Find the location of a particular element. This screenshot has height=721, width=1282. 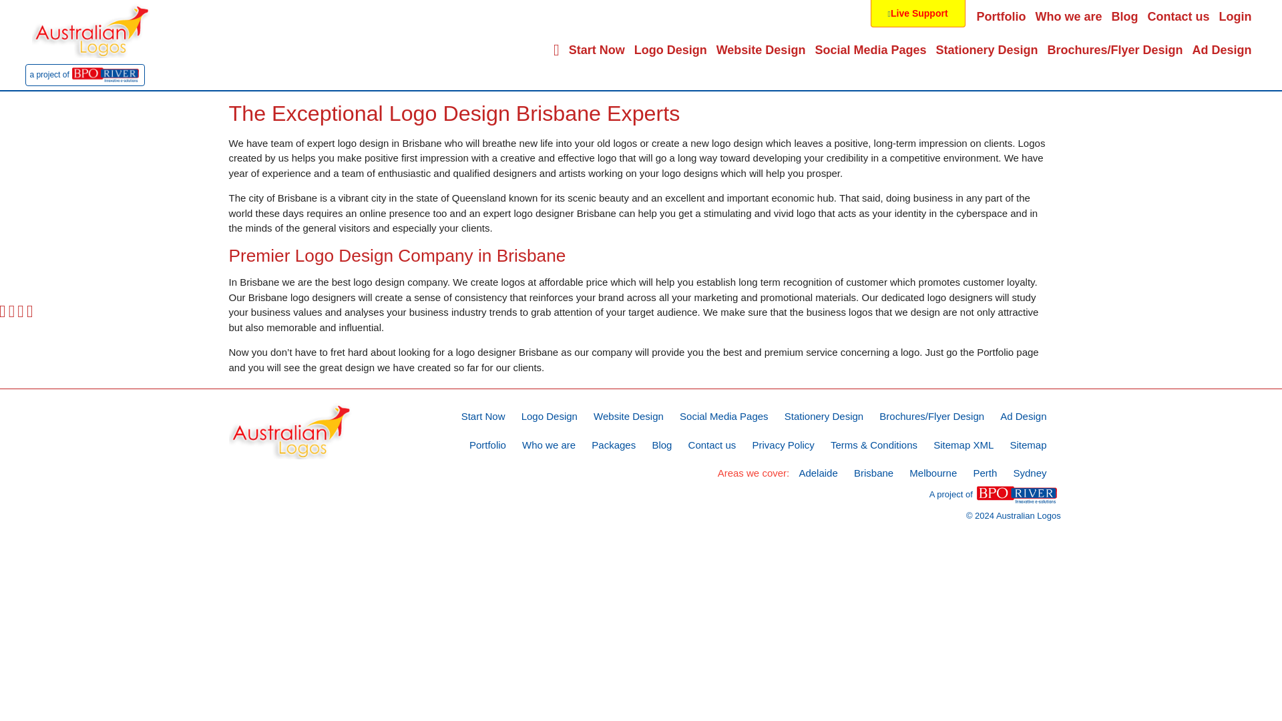

Stationery Design is located at coordinates (986, 49).